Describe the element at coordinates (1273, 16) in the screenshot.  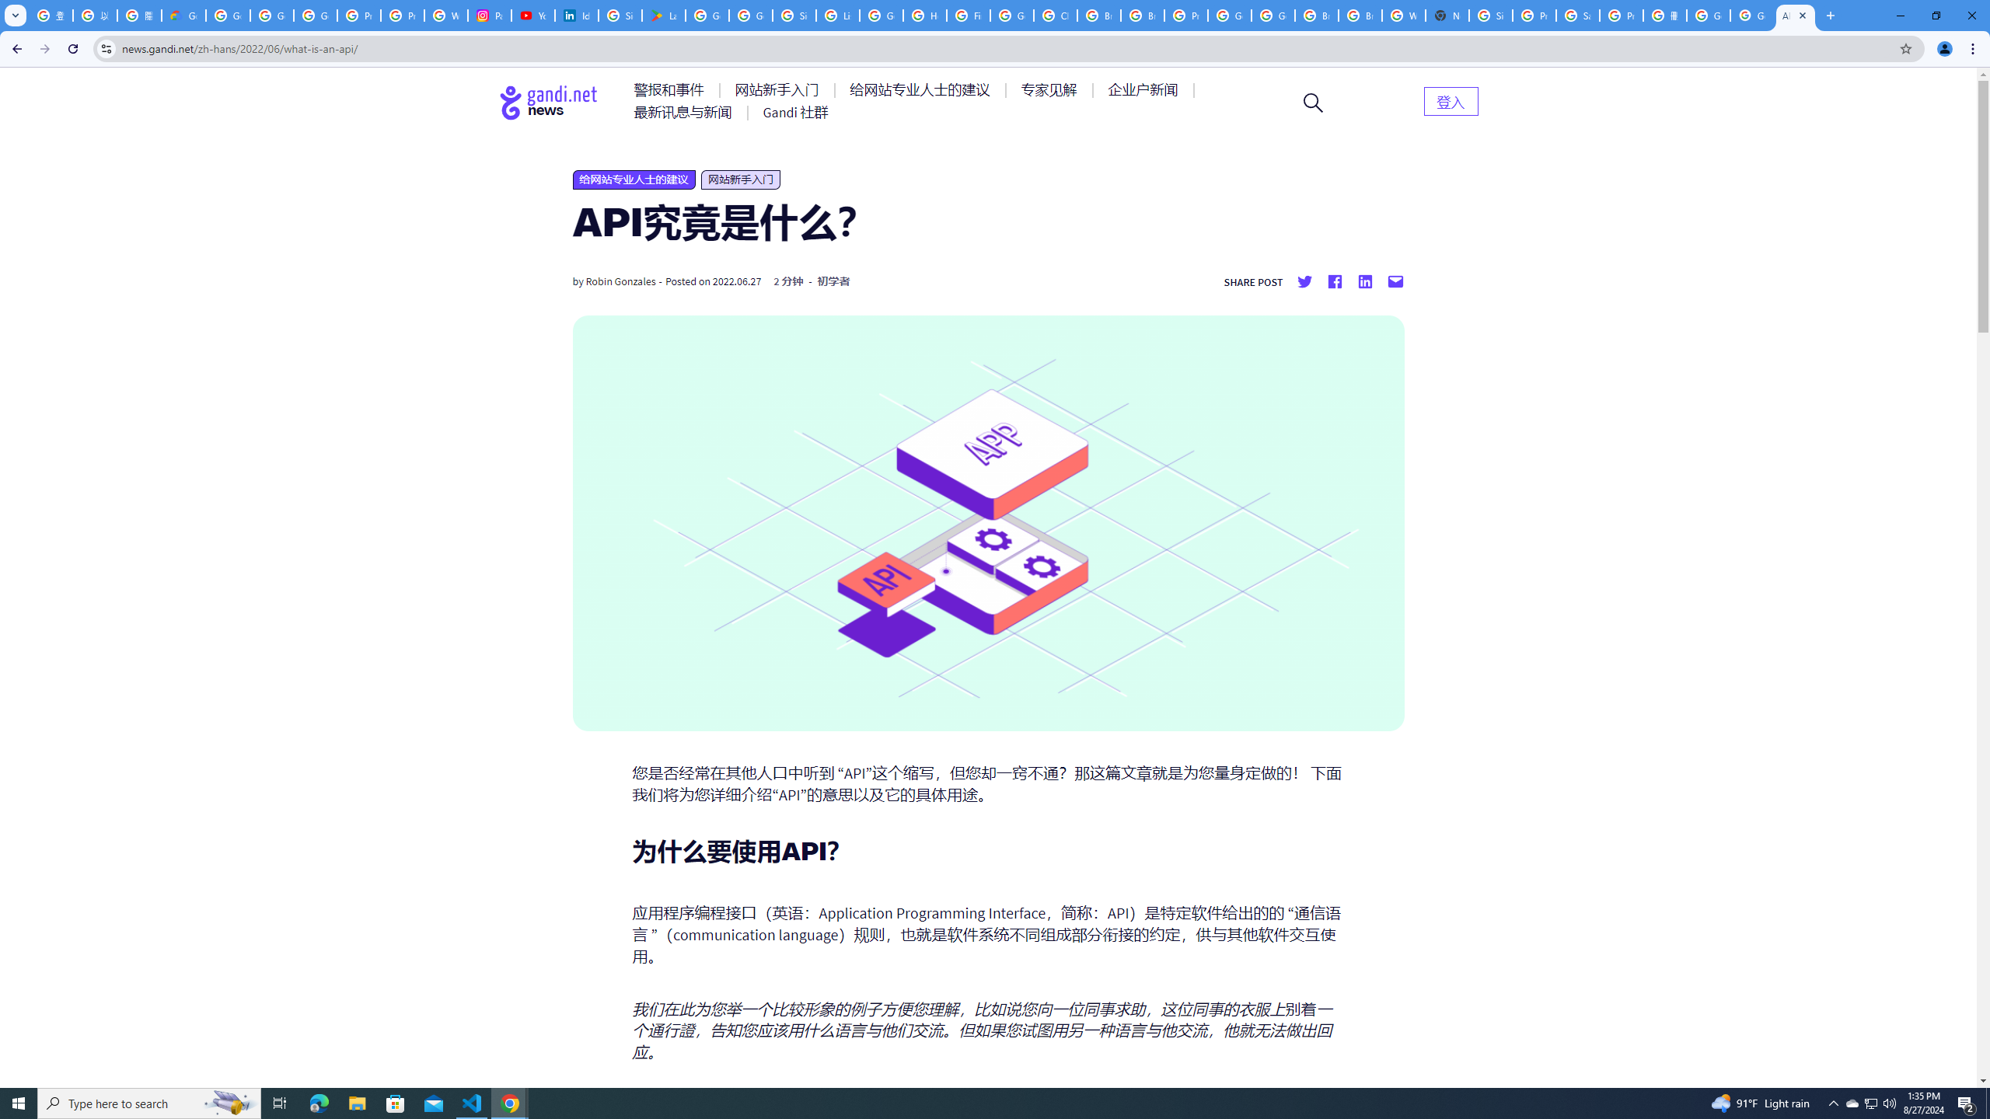
I see `Google Cloud Platform` at that location.